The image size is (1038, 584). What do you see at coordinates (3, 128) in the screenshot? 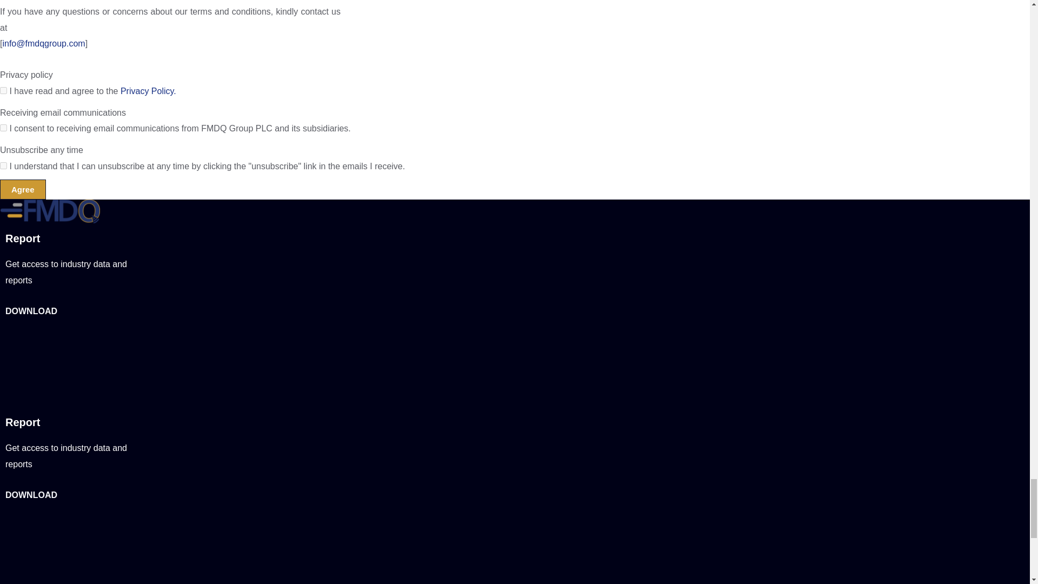
I see `on` at bounding box center [3, 128].